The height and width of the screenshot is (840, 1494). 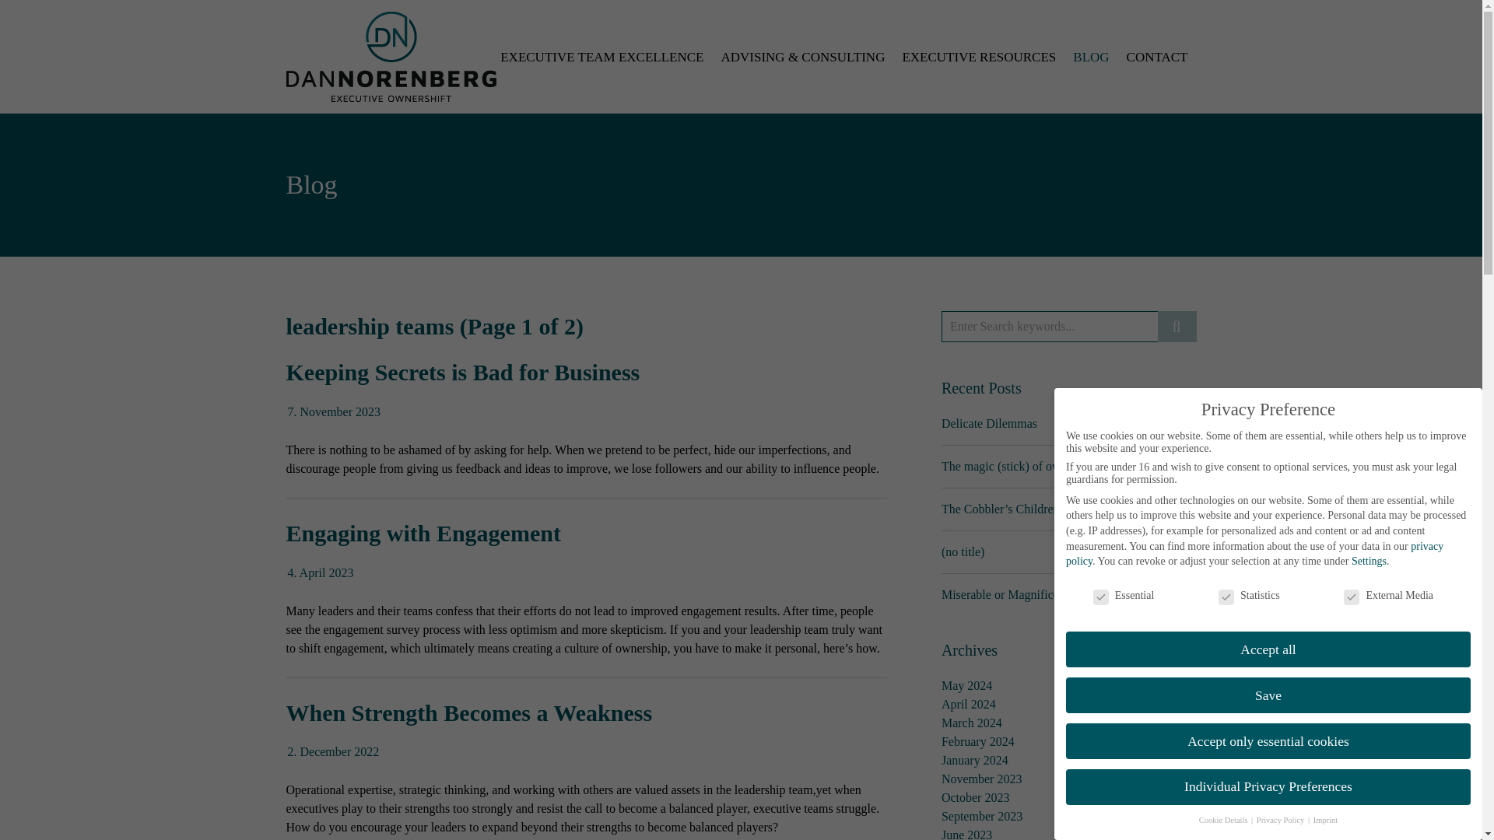 What do you see at coordinates (979, 56) in the screenshot?
I see `EXECUTIVE RESOURCES` at bounding box center [979, 56].